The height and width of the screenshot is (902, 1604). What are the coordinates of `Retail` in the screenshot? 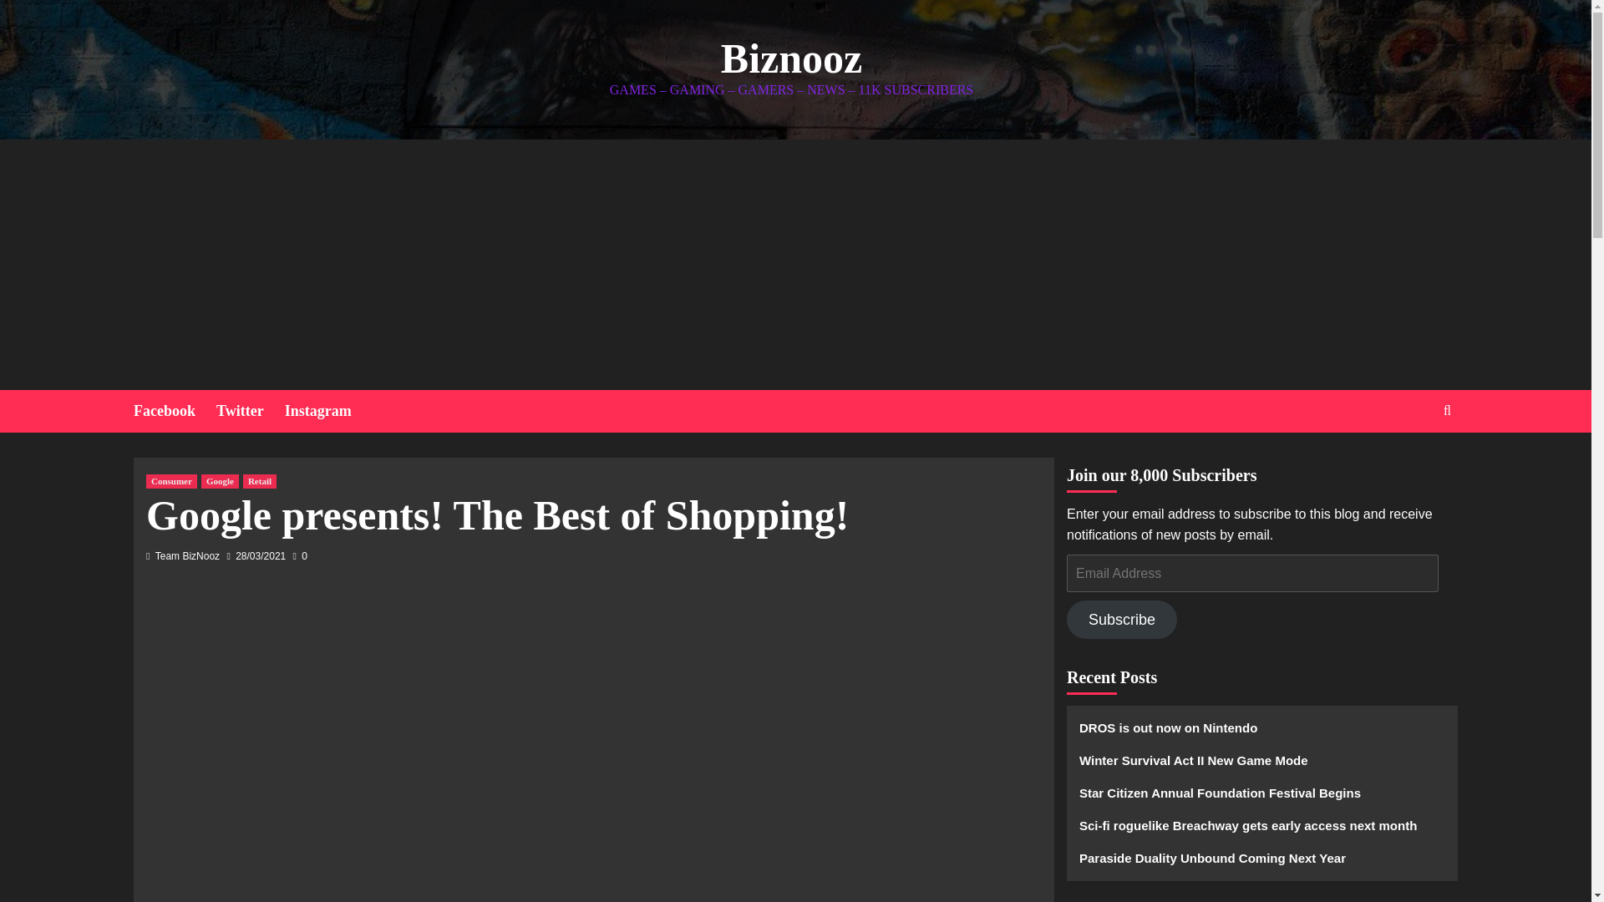 It's located at (259, 481).